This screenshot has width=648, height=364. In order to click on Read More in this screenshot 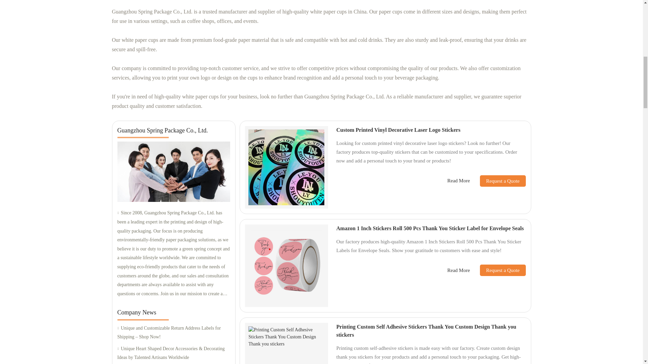, I will do `click(458, 181)`.